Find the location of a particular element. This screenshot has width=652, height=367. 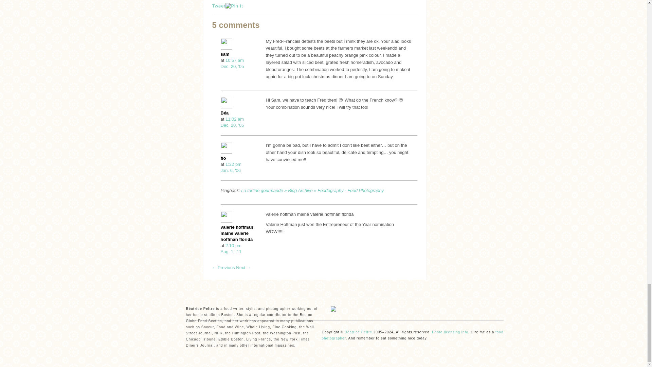

Pin It is located at coordinates (234, 6).